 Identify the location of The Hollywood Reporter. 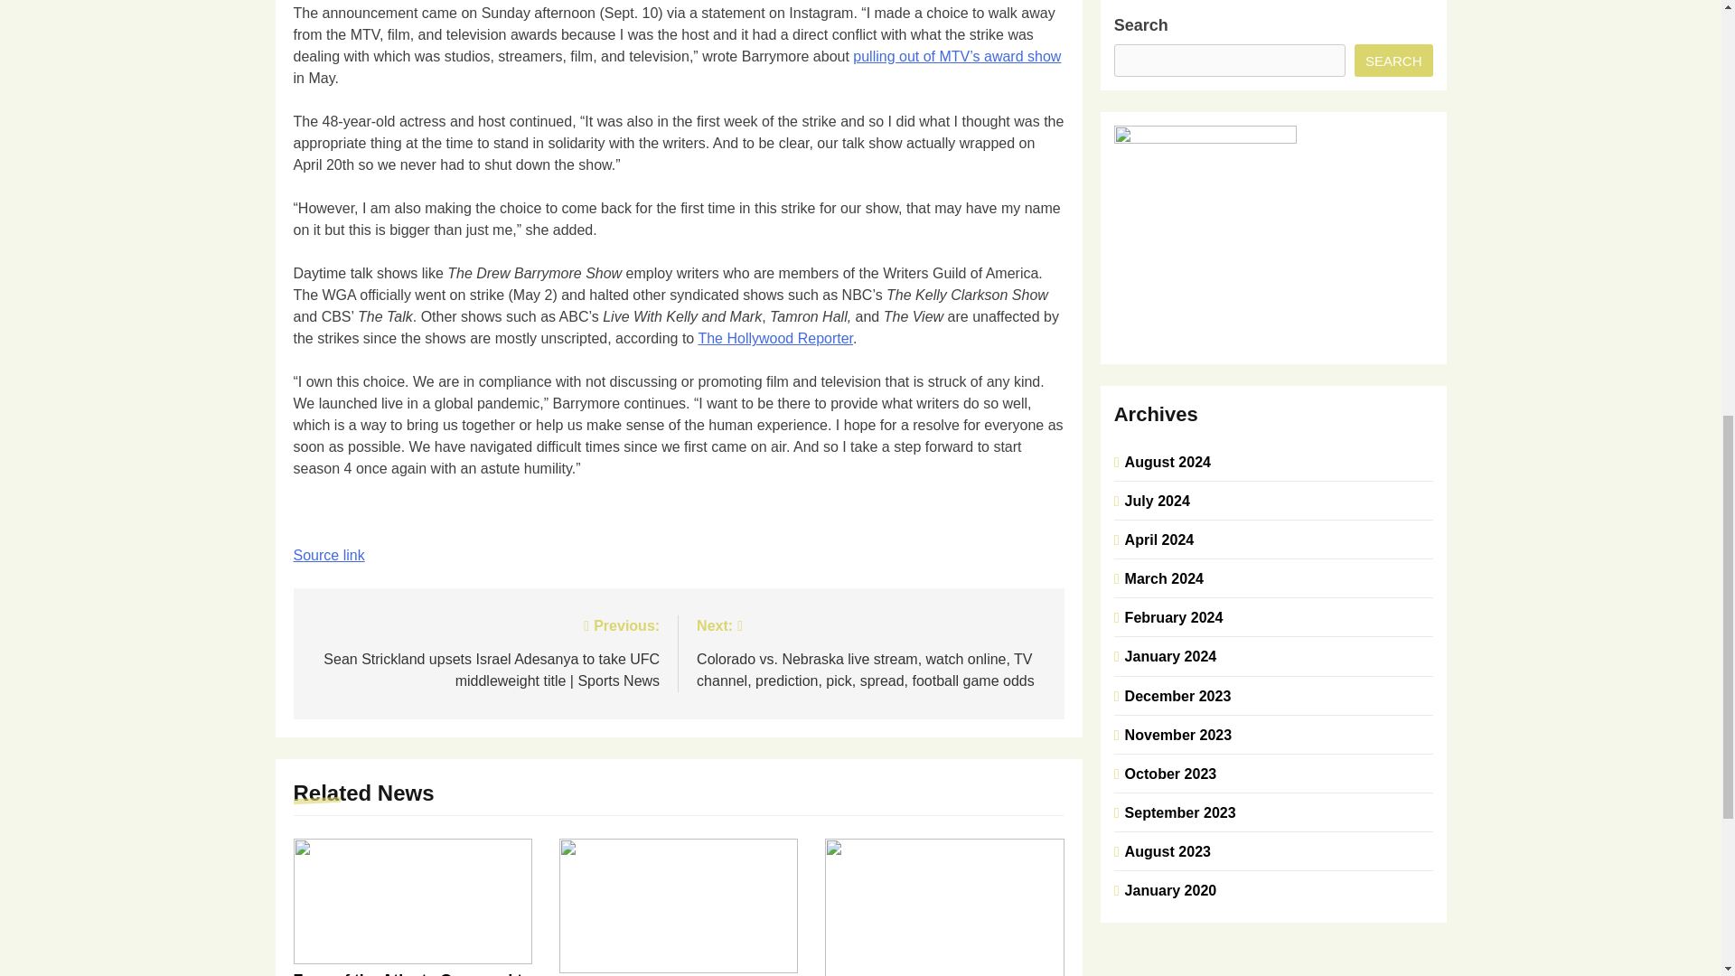
(775, 338).